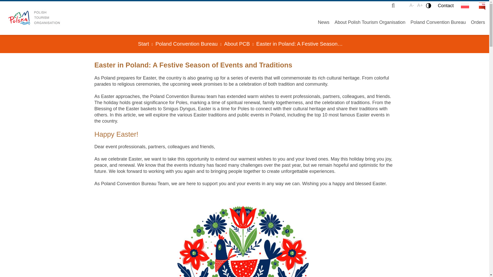 This screenshot has width=493, height=277. Describe the element at coordinates (445, 5) in the screenshot. I see `Contact form` at that location.